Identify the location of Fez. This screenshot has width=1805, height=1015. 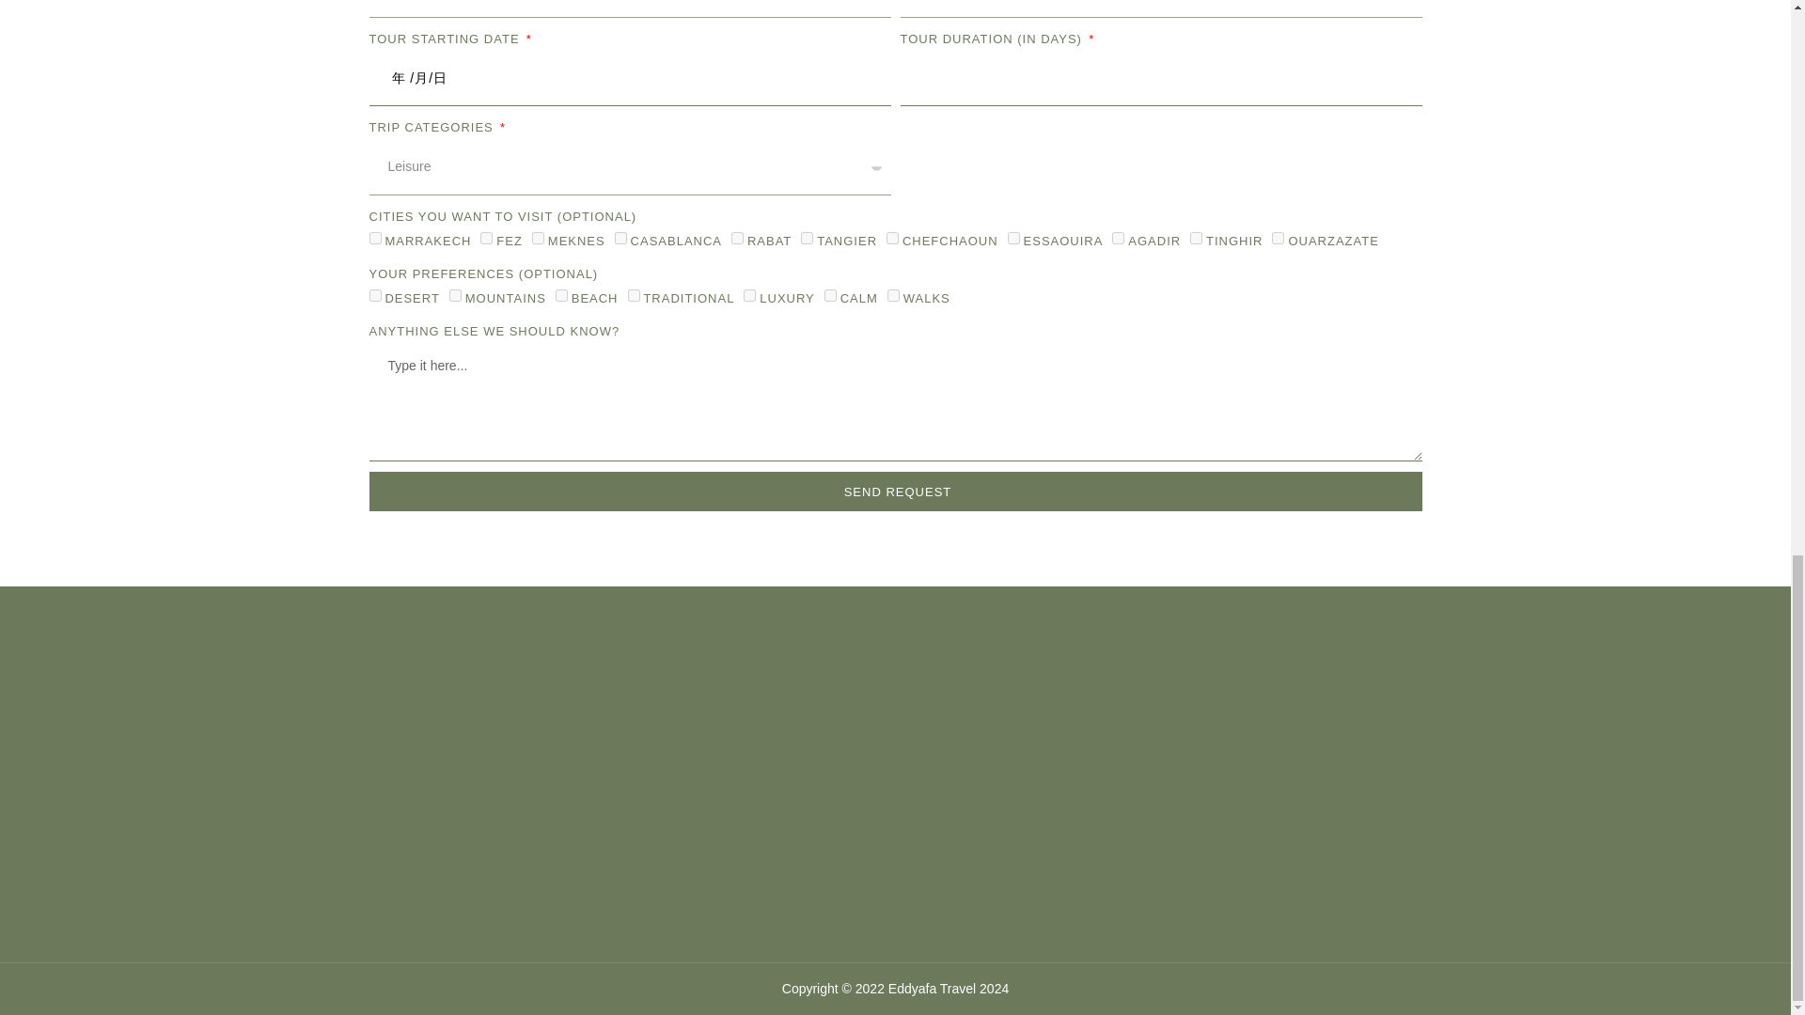
(486, 239).